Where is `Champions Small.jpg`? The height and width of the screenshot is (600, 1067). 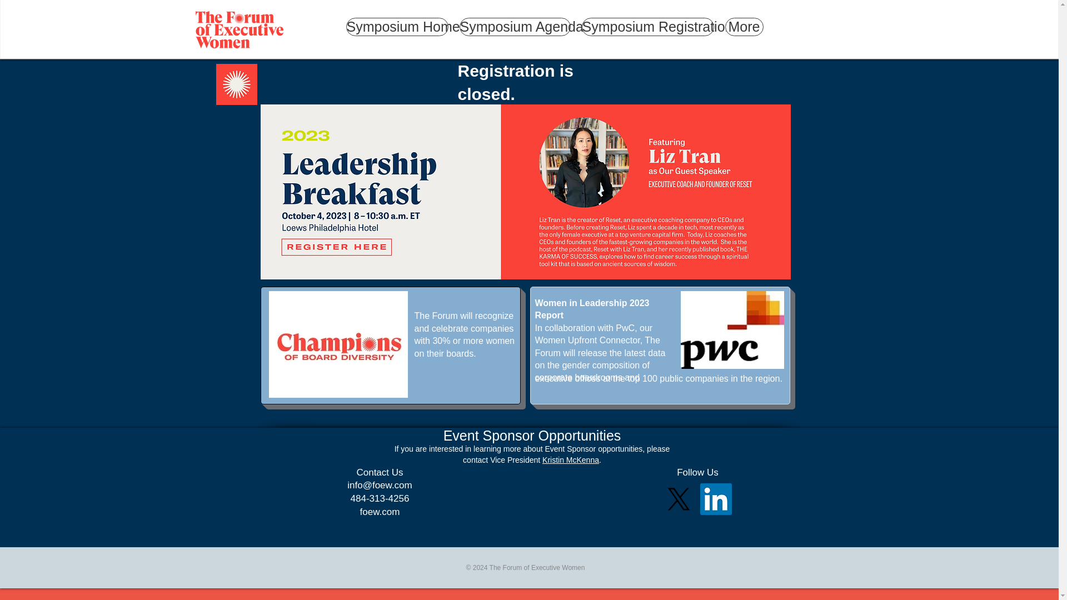 Champions Small.jpg is located at coordinates (338, 344).